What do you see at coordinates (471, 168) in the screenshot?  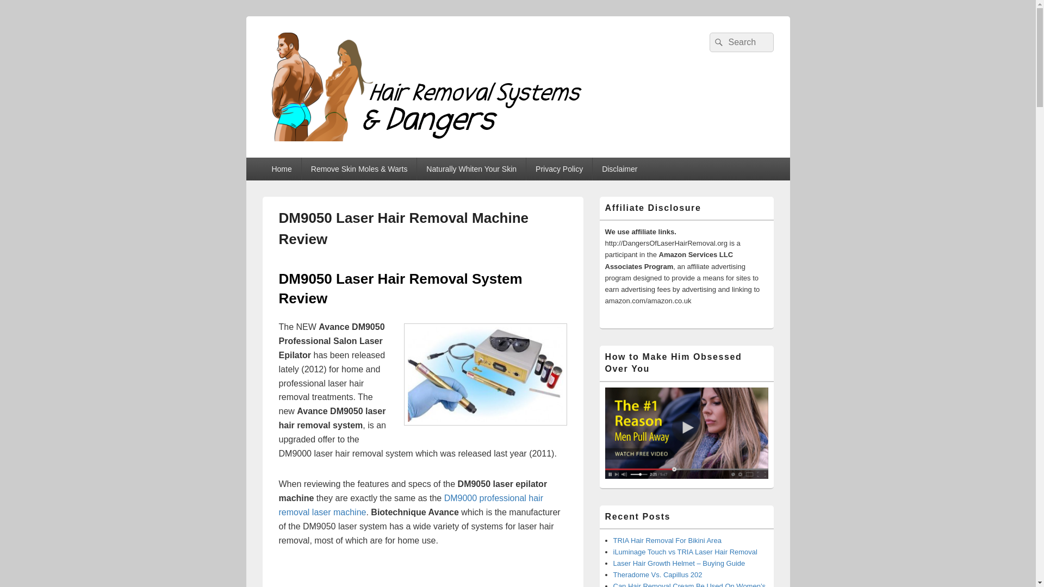 I see `Naturally Whiten Your Skin` at bounding box center [471, 168].